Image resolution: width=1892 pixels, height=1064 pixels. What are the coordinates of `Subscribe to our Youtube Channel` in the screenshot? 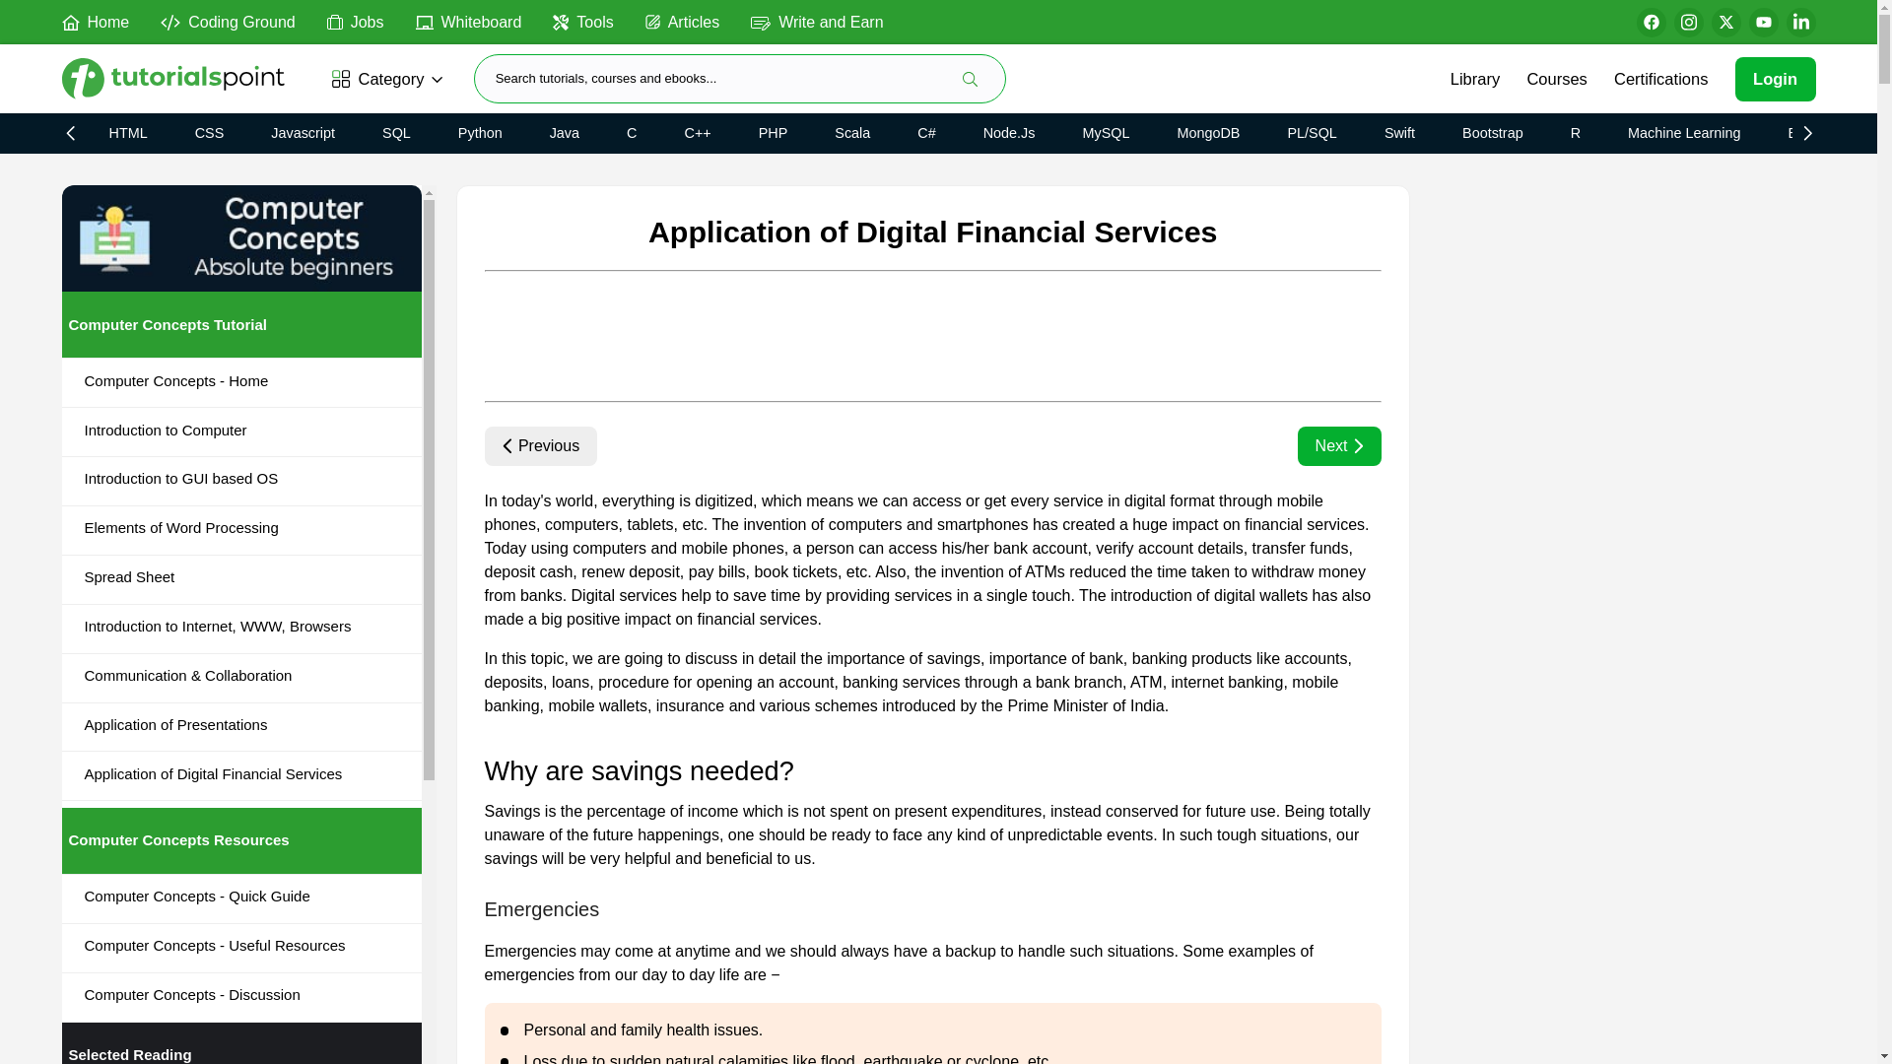 It's located at (1763, 22).